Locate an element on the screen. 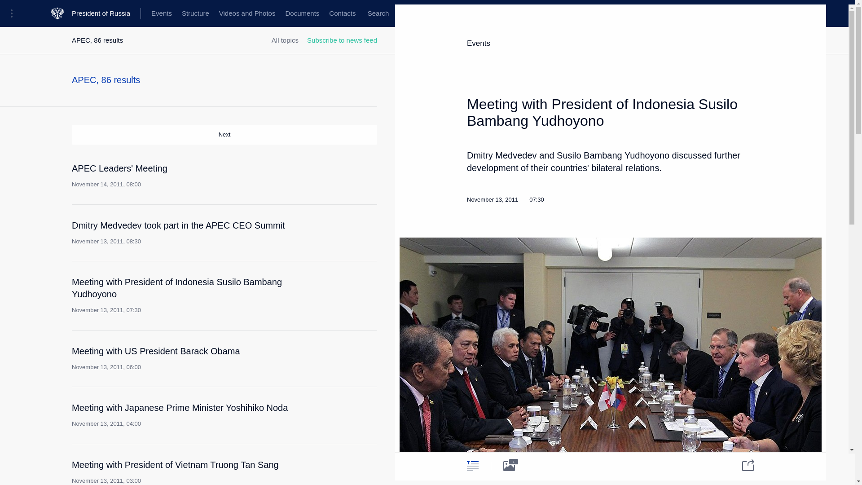 The height and width of the screenshot is (485, 862). Share is located at coordinates (742, 464).